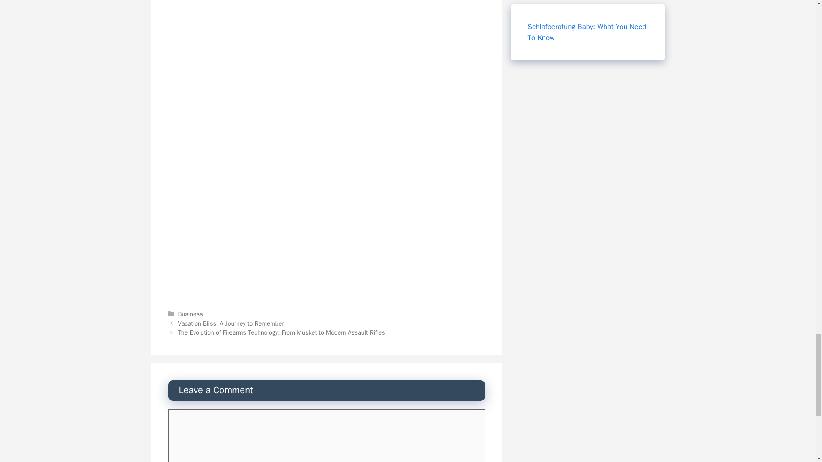  I want to click on Vacation Bliss: A Journey to Remember, so click(231, 323).